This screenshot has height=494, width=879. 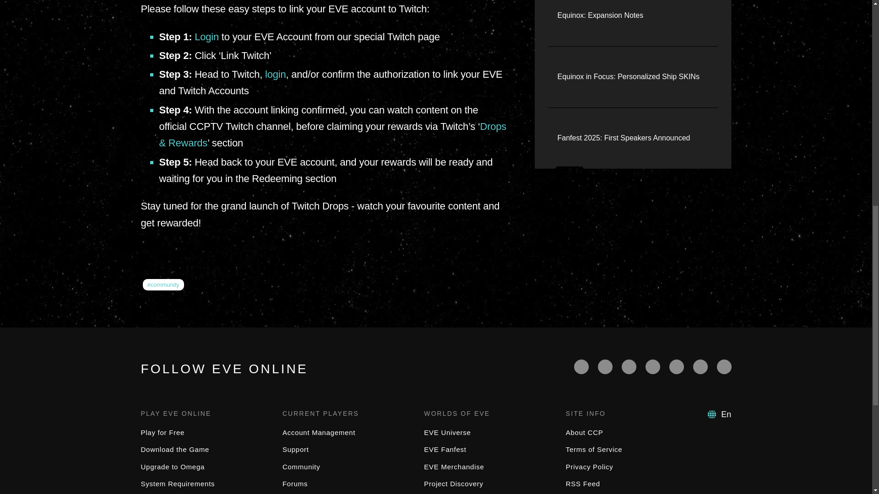 What do you see at coordinates (624, 138) in the screenshot?
I see `Fanfest 2025: First Speakers Announced` at bounding box center [624, 138].